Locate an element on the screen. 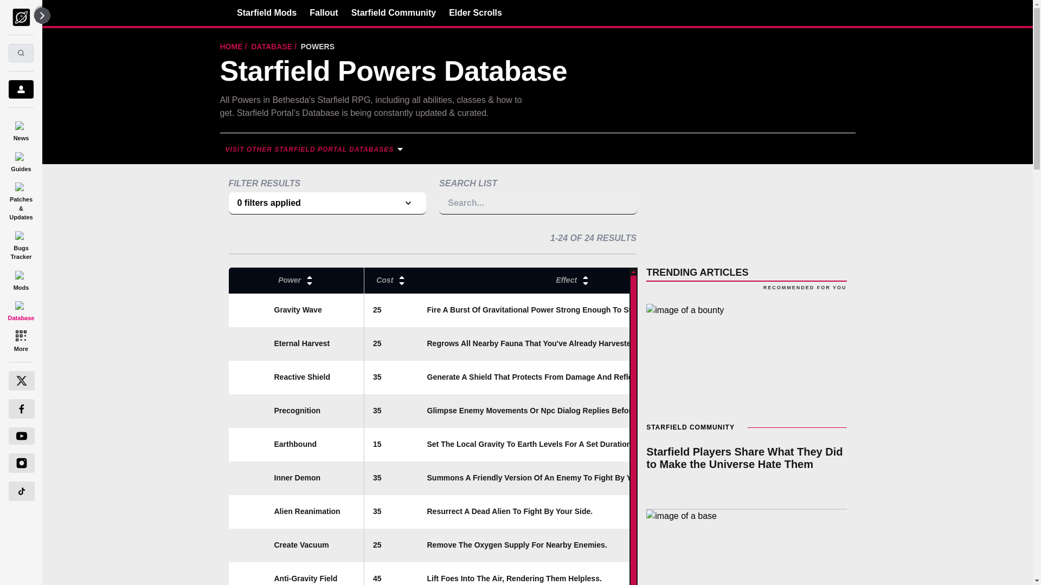 This screenshot has height=585, width=1041. Database is located at coordinates (21, 309).